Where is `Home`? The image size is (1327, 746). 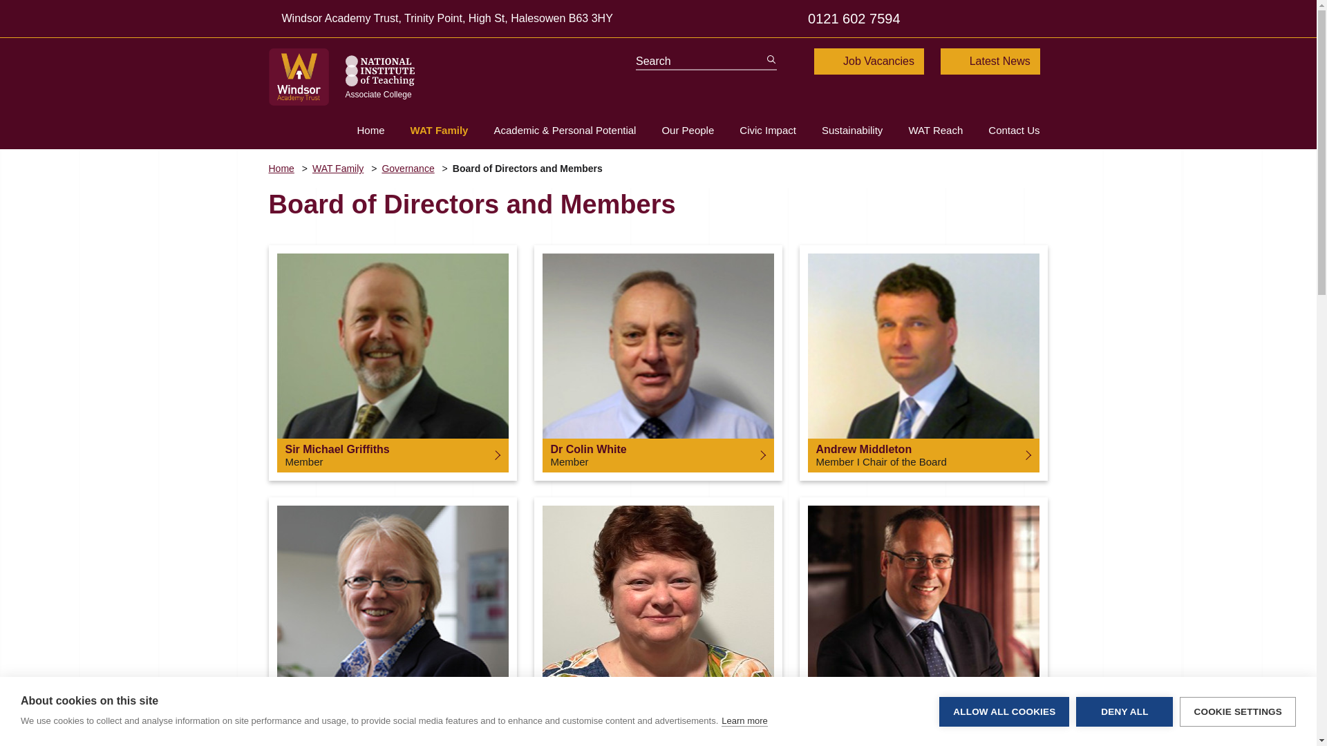
Home is located at coordinates (358, 131).